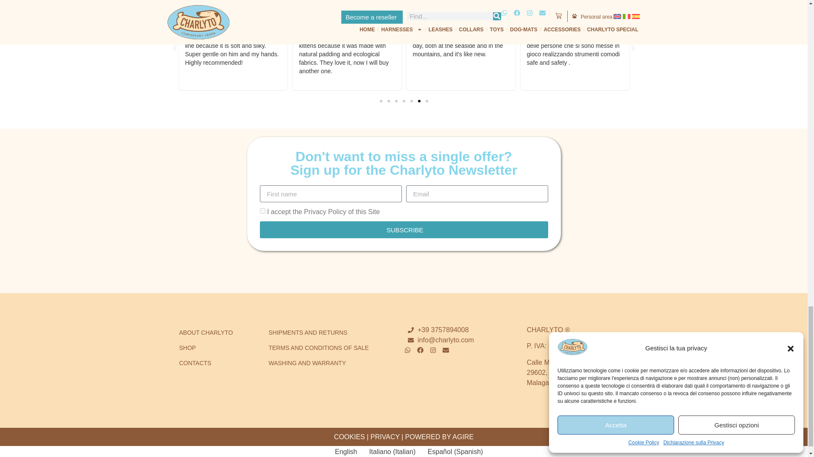 The width and height of the screenshot is (814, 457). Describe the element at coordinates (262, 211) in the screenshot. I see `on` at that location.